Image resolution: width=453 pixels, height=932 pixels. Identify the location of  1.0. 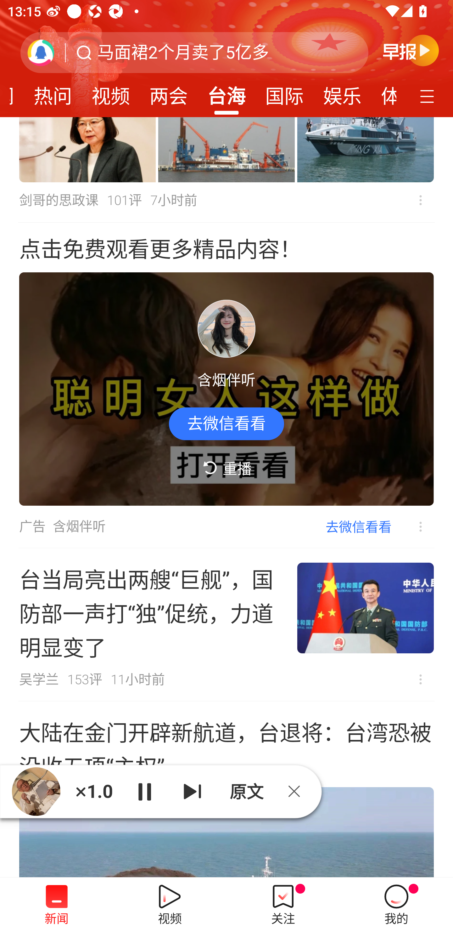
(94, 791).